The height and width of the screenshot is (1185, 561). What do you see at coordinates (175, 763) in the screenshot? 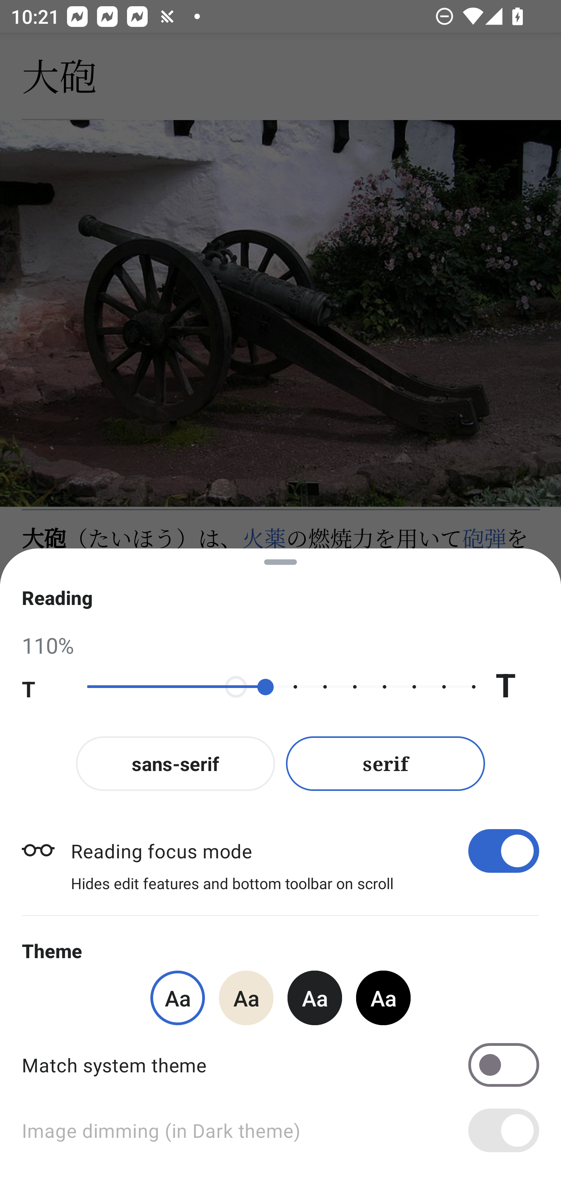
I see `sans-serif` at bounding box center [175, 763].